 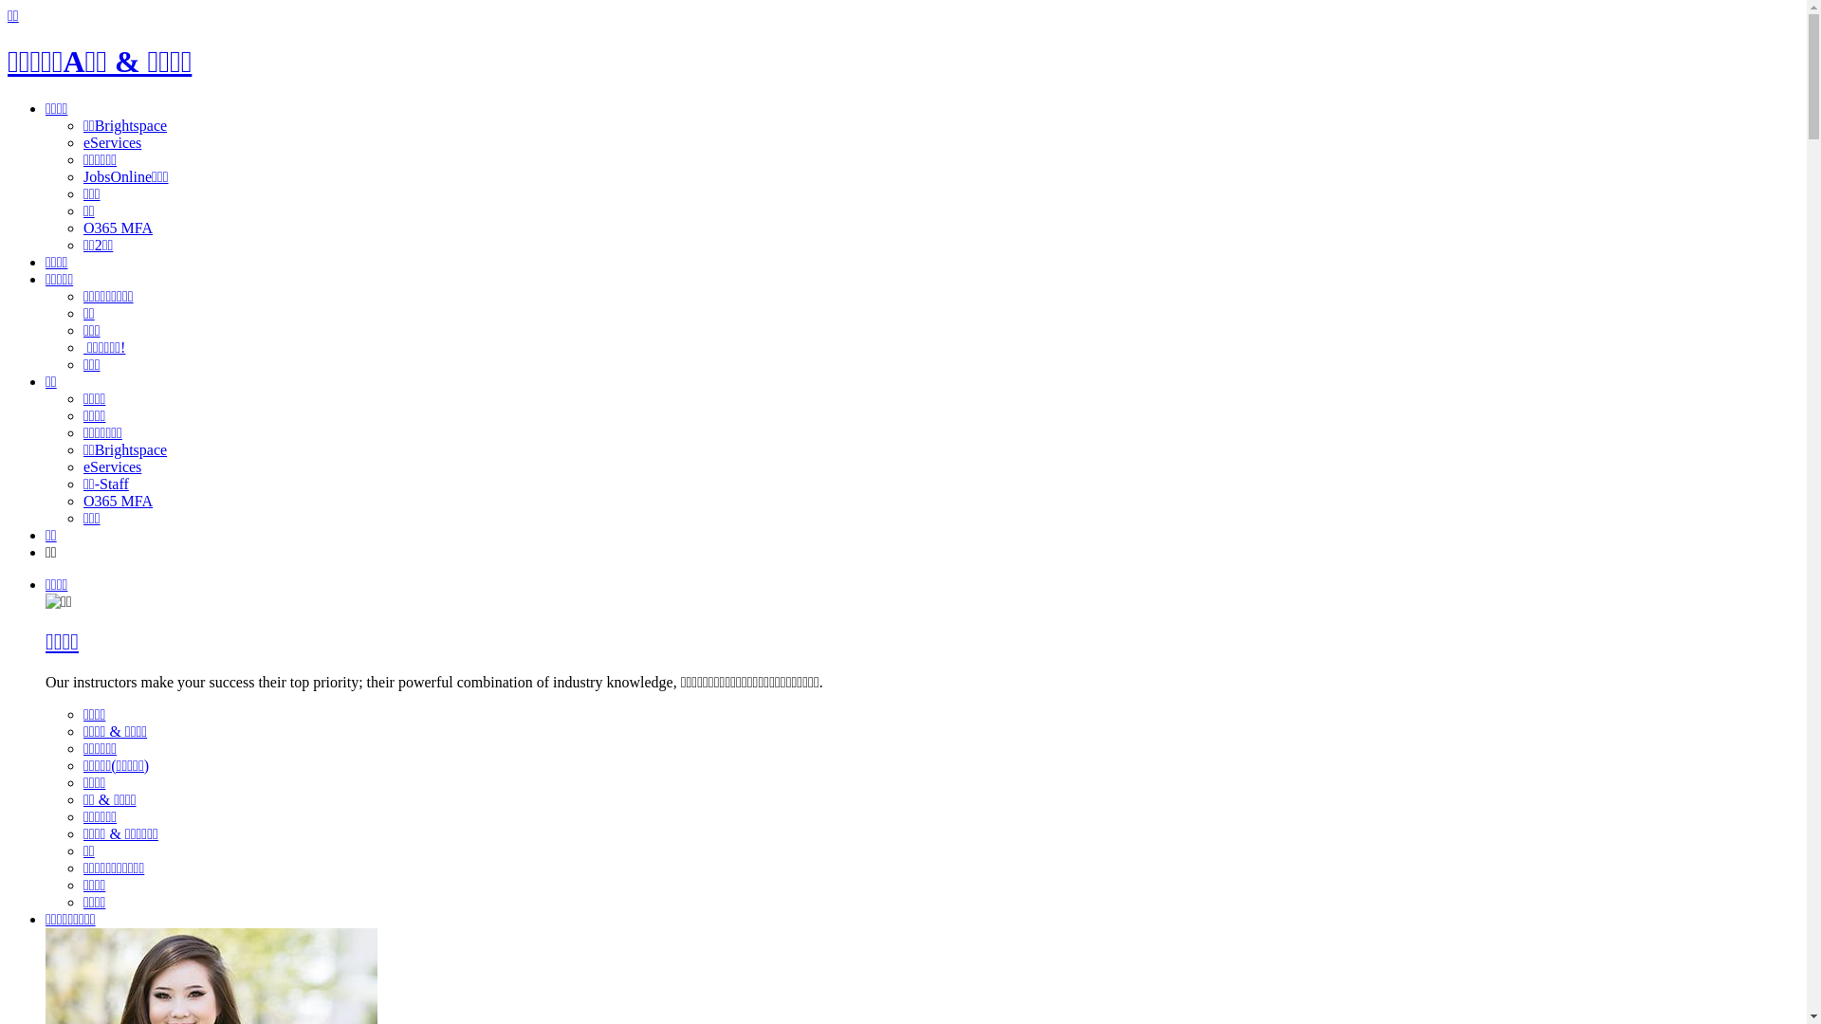 What do you see at coordinates (118, 501) in the screenshot?
I see `O365 MFA` at bounding box center [118, 501].